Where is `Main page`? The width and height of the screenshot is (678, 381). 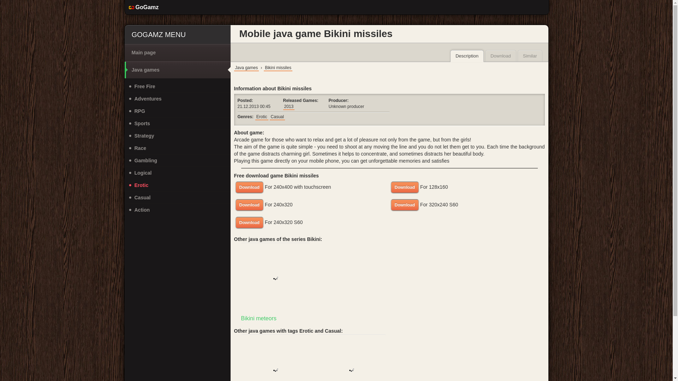
Main page is located at coordinates (177, 53).